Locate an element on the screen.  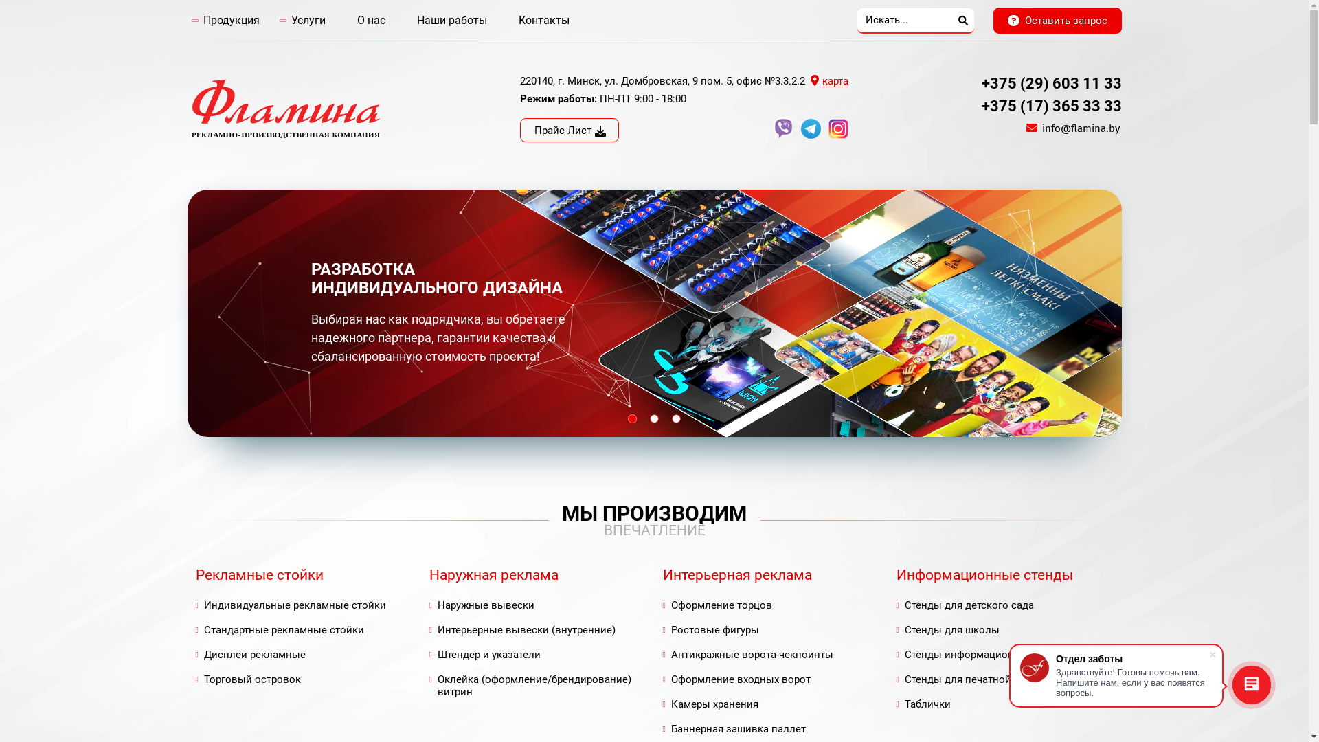
3 is located at coordinates (676, 419).